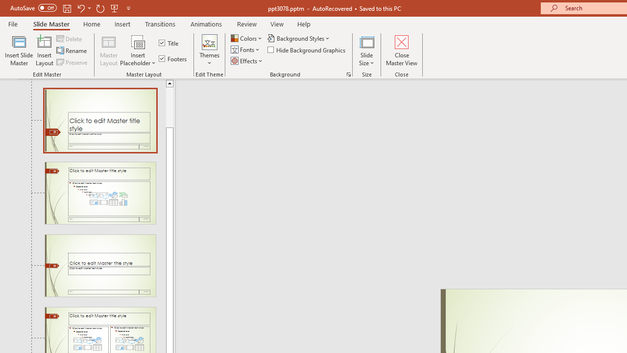  I want to click on Hide Background Graphics, so click(307, 50).